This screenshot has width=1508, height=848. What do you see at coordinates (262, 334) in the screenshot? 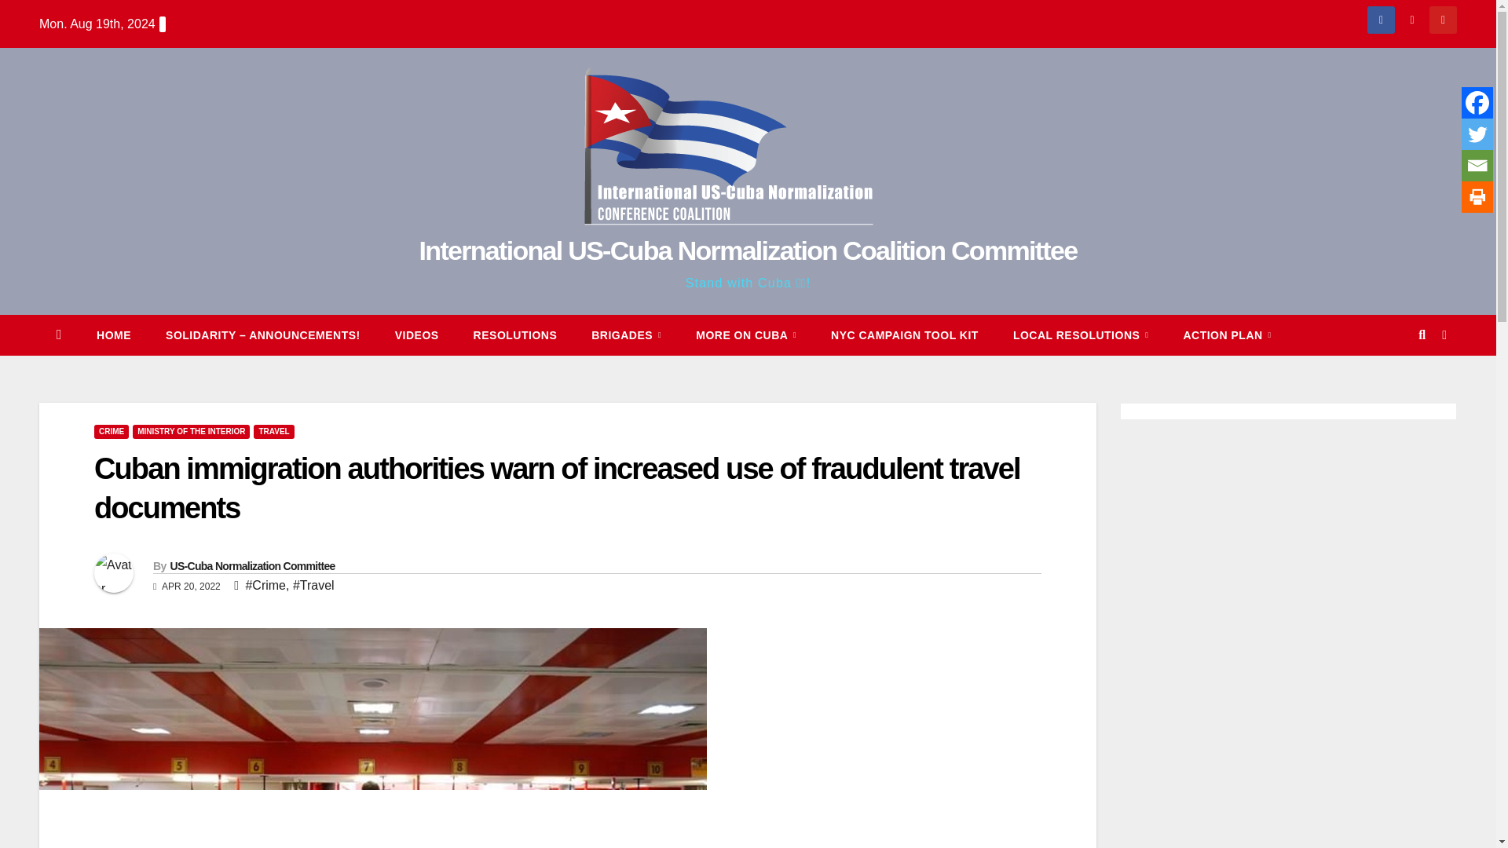
I see `Solidarity - ANNOUNCEMENTS!` at bounding box center [262, 334].